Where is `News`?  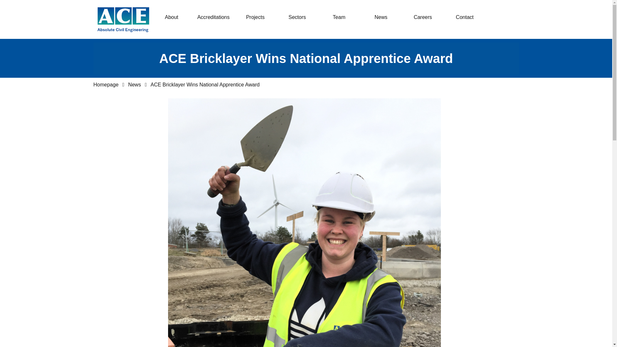 News is located at coordinates (135, 85).